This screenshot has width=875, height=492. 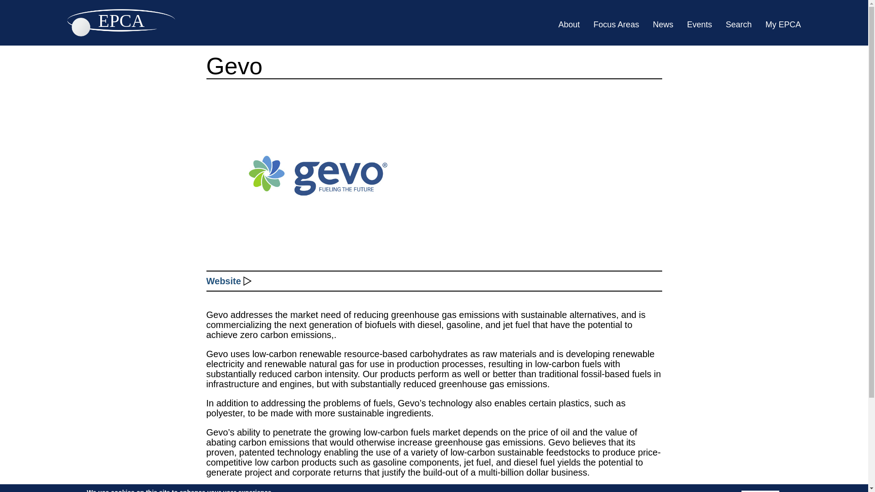 What do you see at coordinates (699, 25) in the screenshot?
I see `Events` at bounding box center [699, 25].